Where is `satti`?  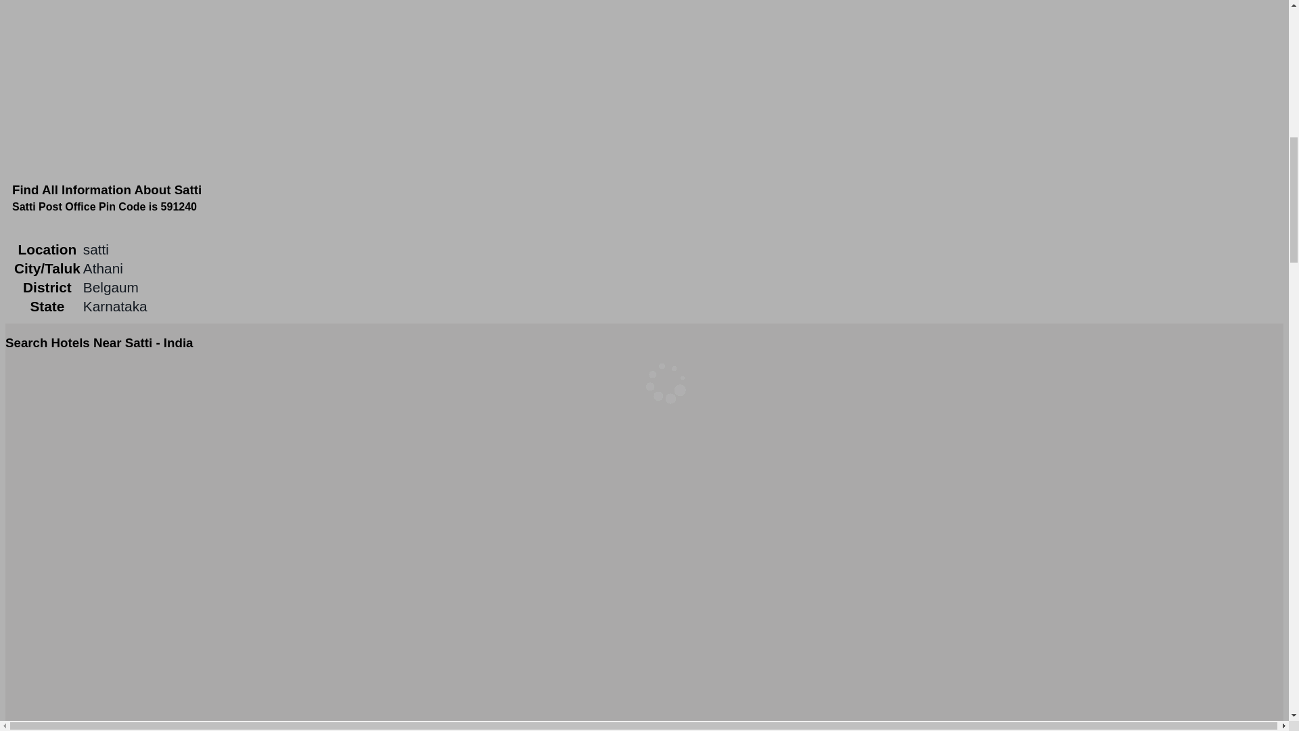 satti is located at coordinates (96, 249).